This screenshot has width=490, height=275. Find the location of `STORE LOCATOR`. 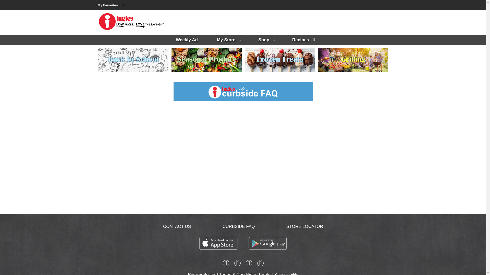

STORE LOCATOR is located at coordinates (304, 226).